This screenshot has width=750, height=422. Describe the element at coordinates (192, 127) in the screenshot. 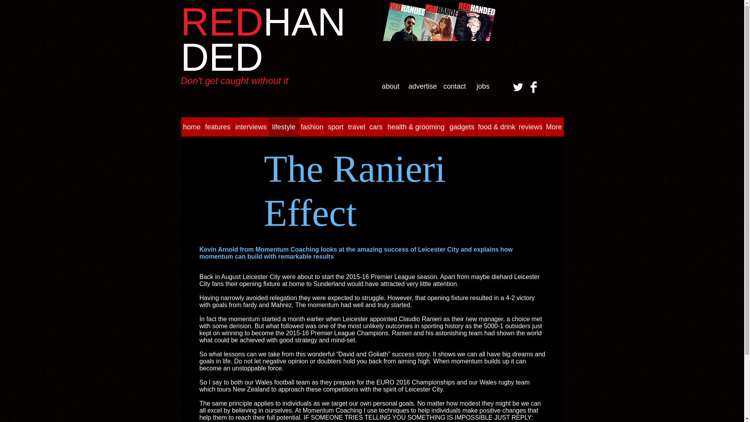

I see `home` at that location.